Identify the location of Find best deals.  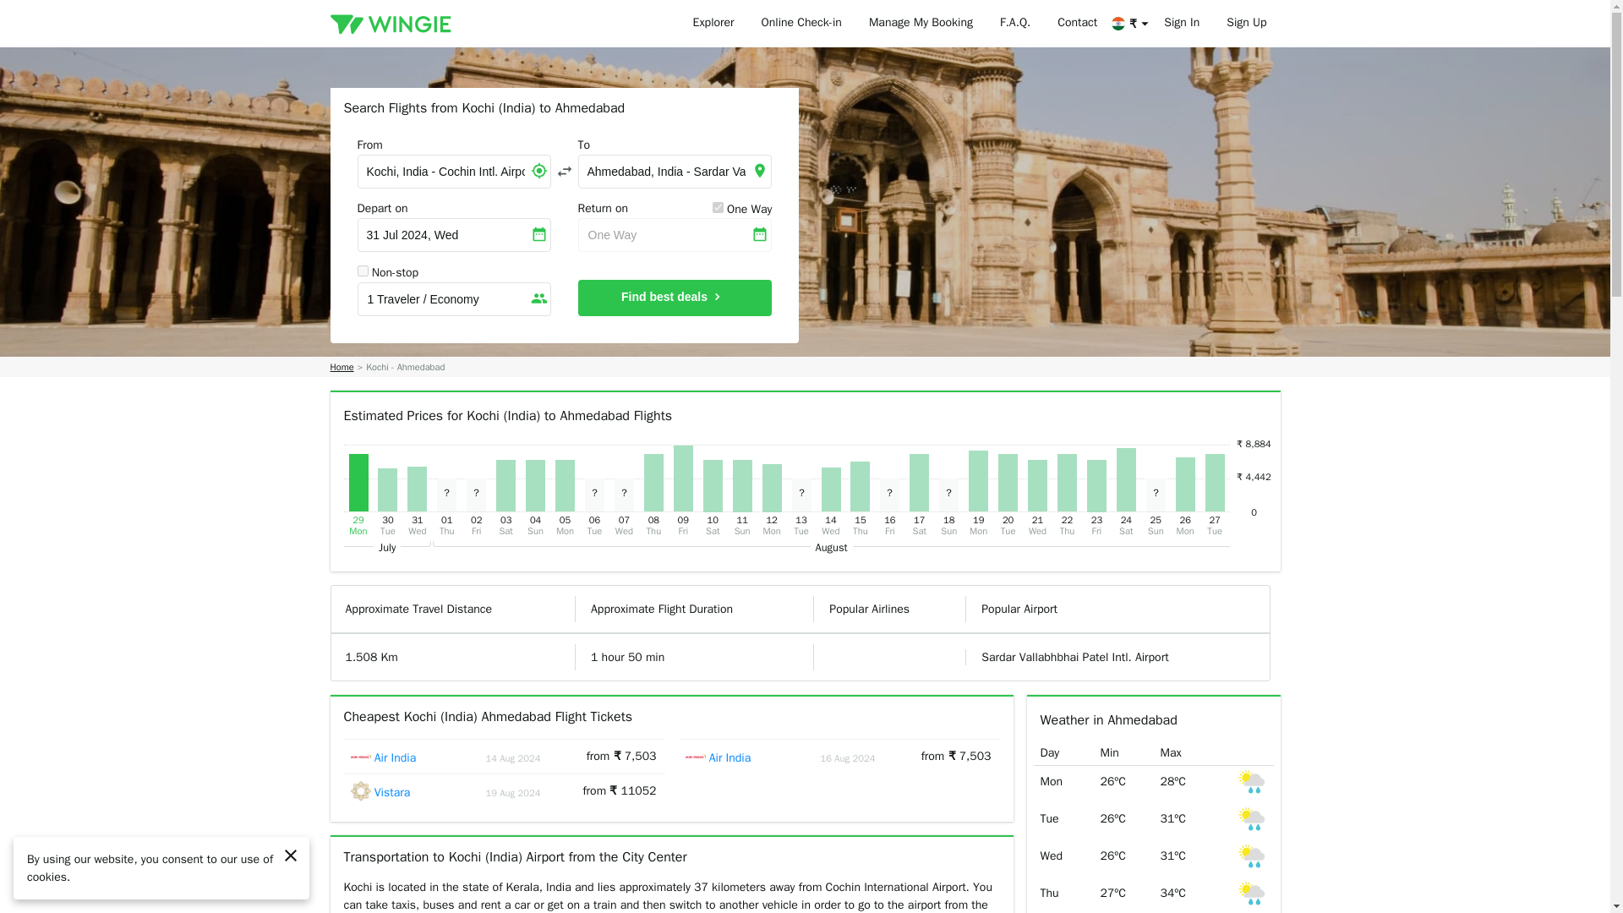
(675, 298).